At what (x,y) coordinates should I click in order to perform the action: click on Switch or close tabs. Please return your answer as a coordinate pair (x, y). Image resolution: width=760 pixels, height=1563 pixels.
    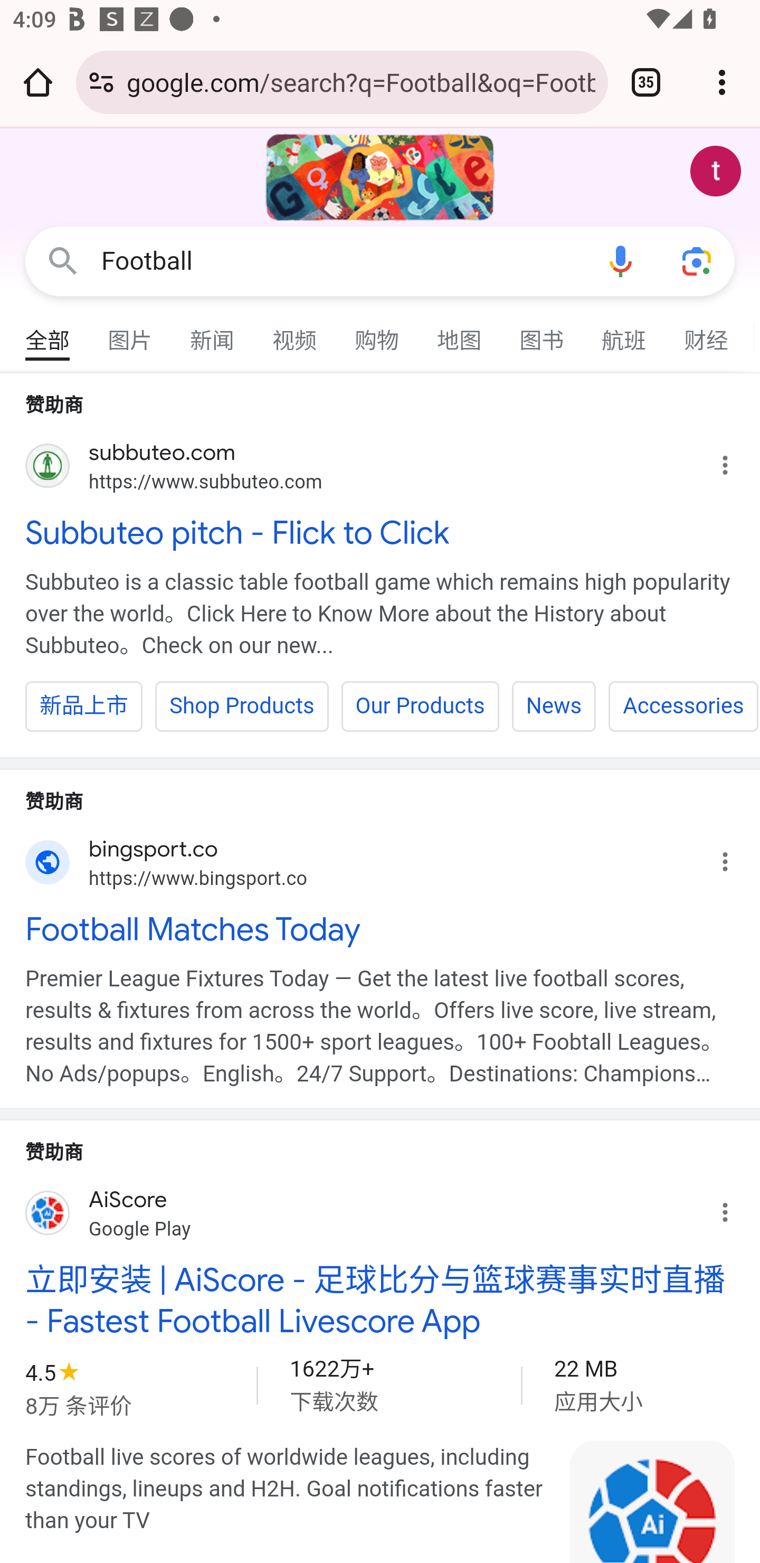
    Looking at the image, I should click on (646, 82).